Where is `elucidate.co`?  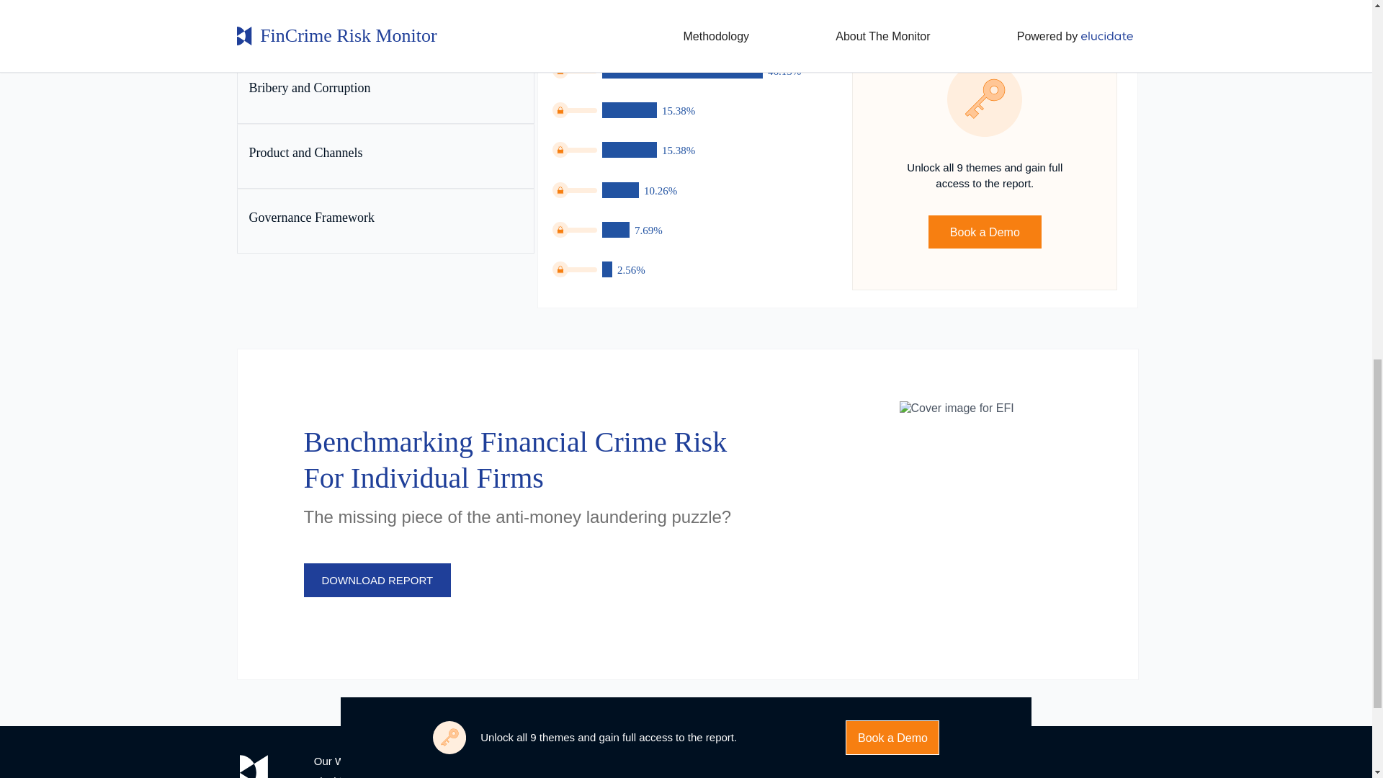
elucidate.co is located at coordinates (343, 777).